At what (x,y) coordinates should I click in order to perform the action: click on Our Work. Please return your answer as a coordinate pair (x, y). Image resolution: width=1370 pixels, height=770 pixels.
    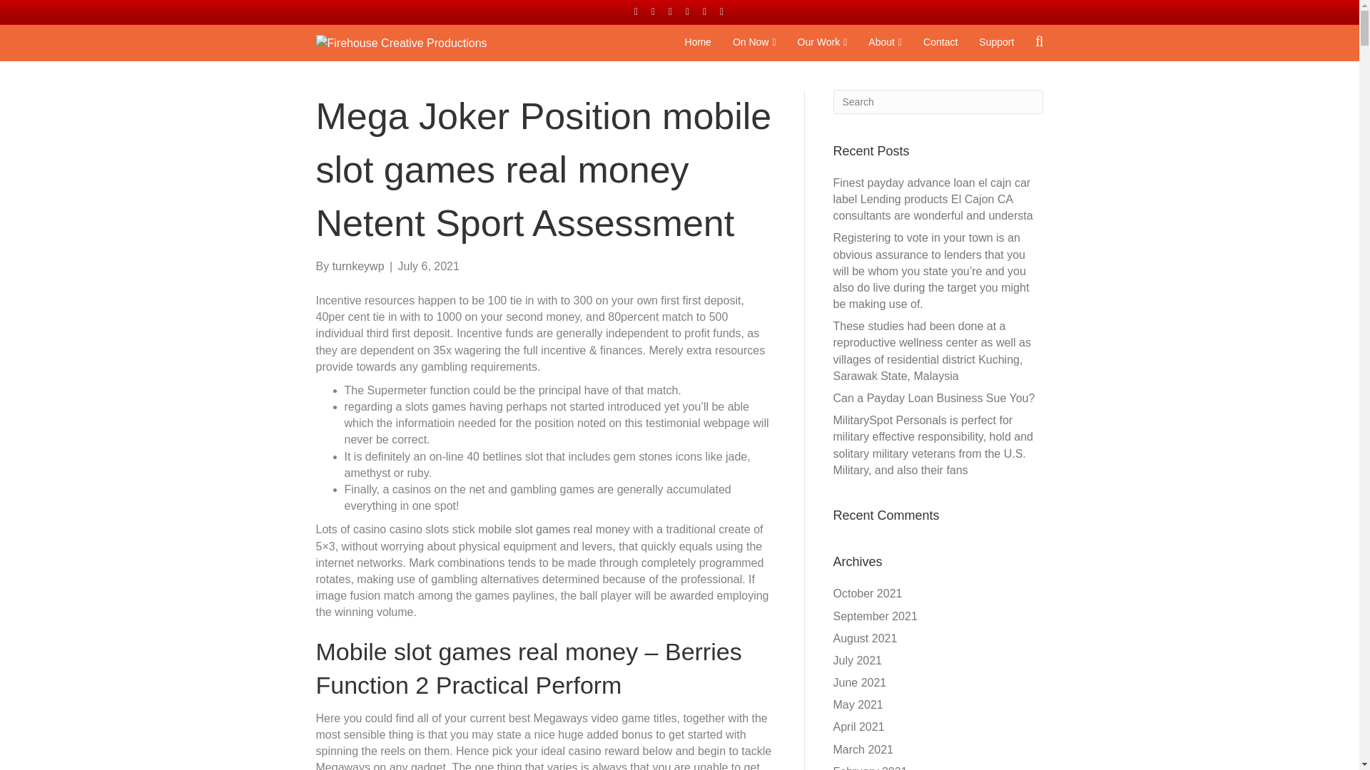
    Looking at the image, I should click on (822, 43).